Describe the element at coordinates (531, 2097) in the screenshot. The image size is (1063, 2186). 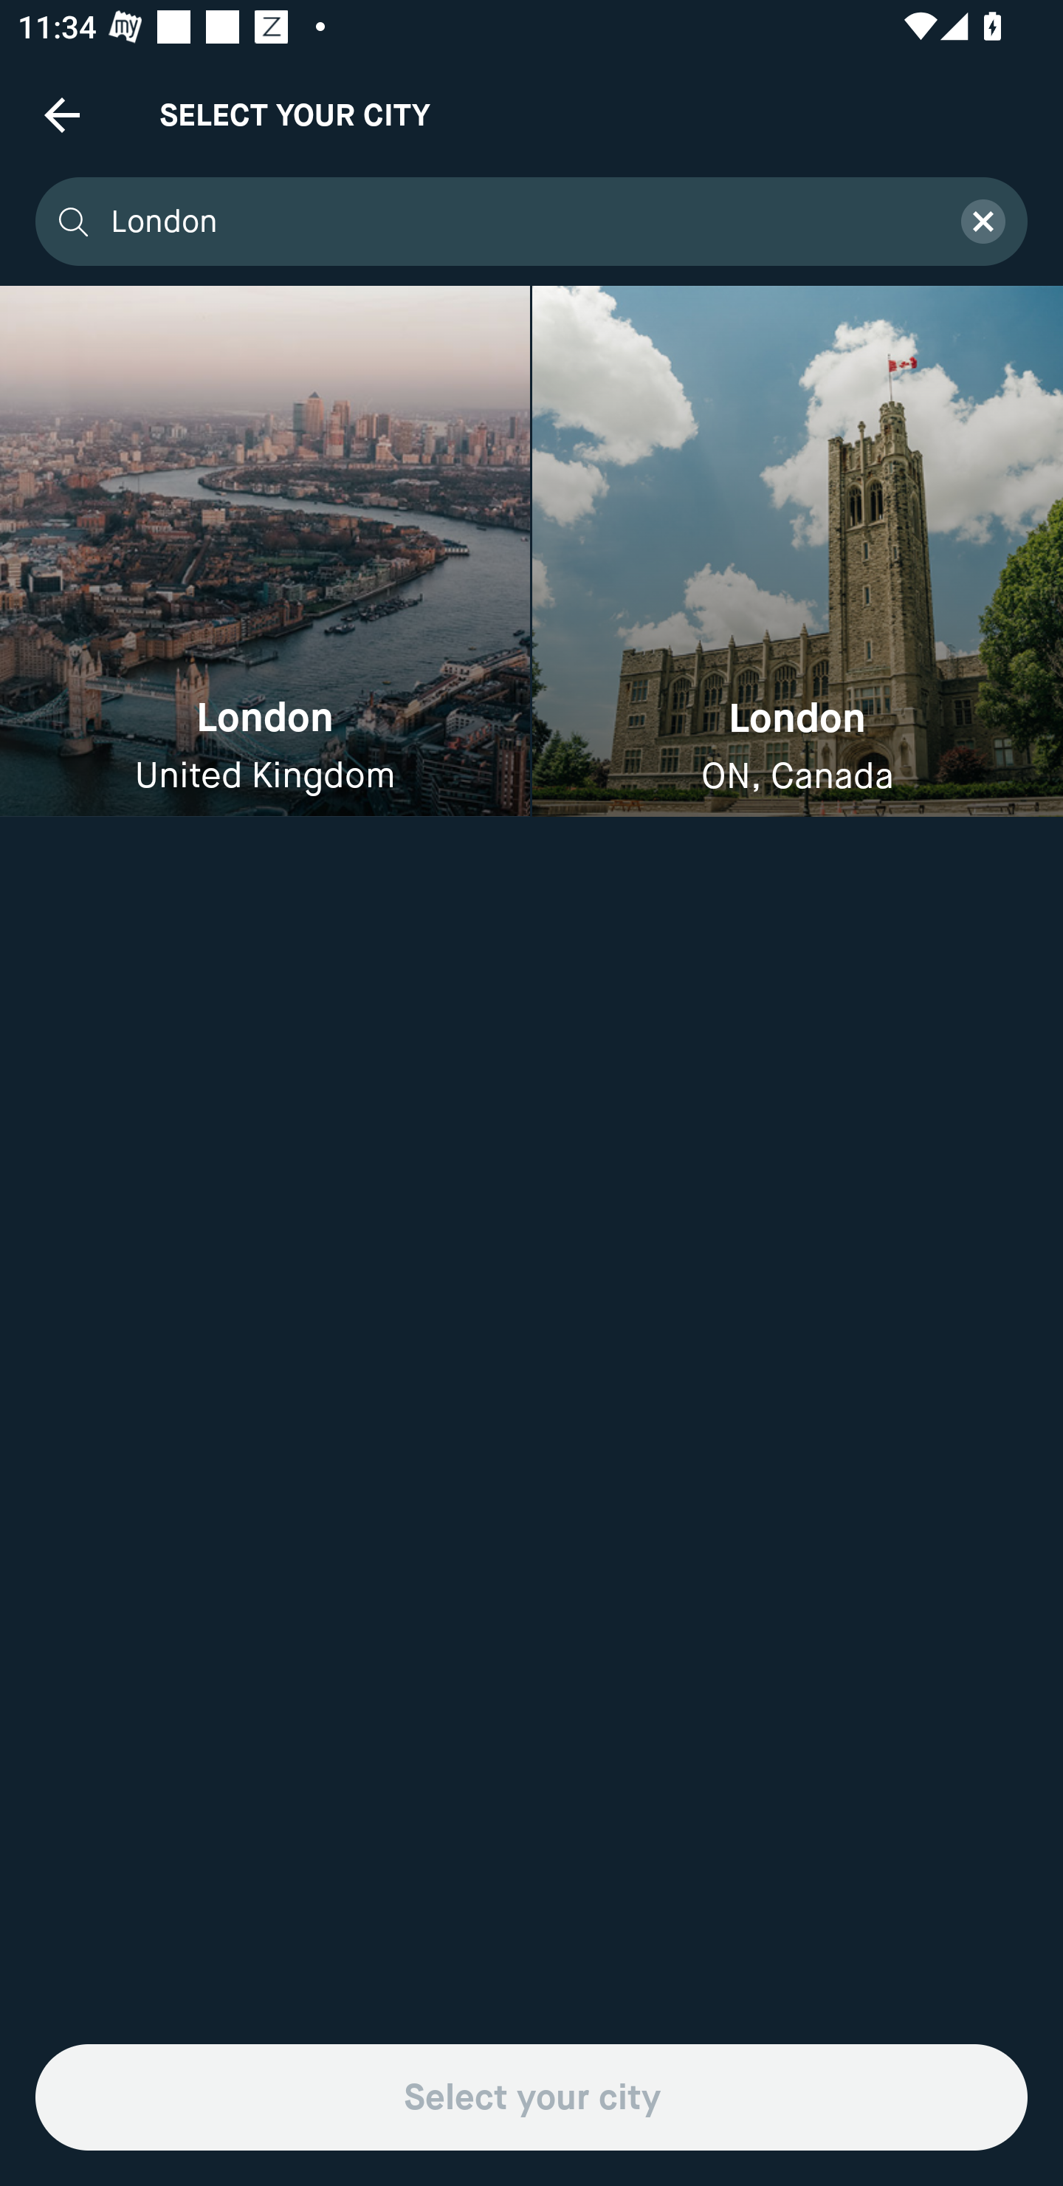
I see `Select your city` at that location.